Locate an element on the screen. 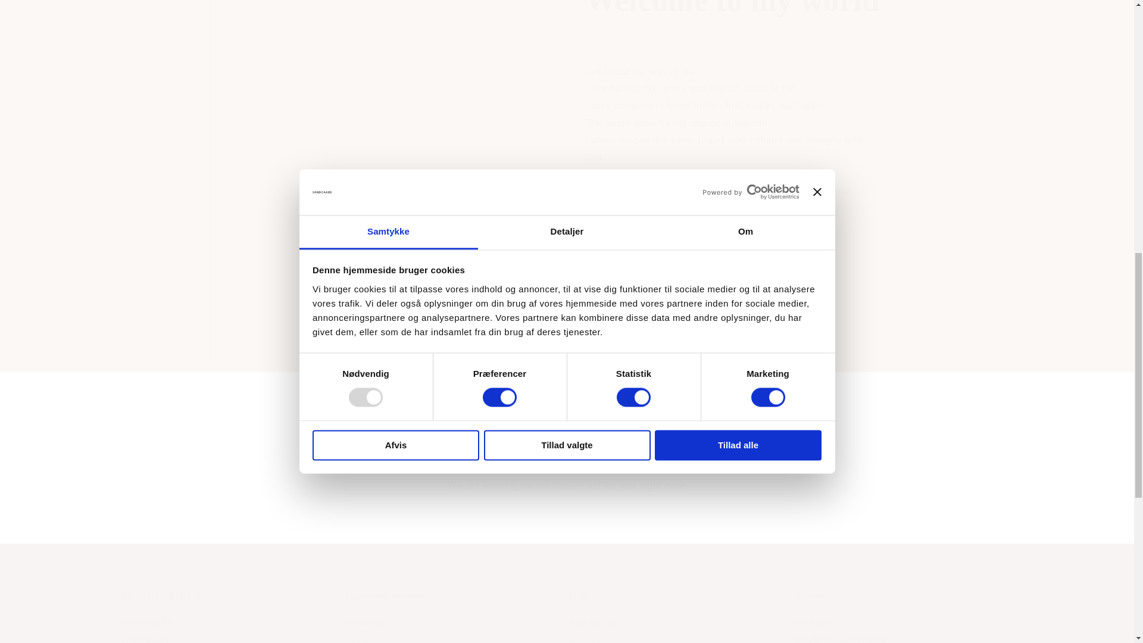  Find a store near you is located at coordinates (904, 616).